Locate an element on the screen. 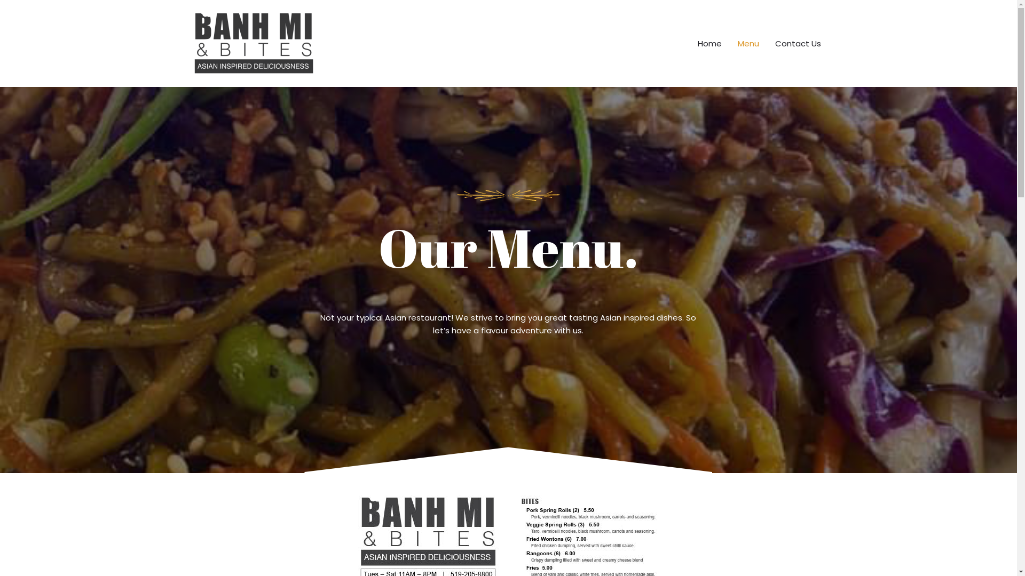  Contact Us is located at coordinates (798, 44).